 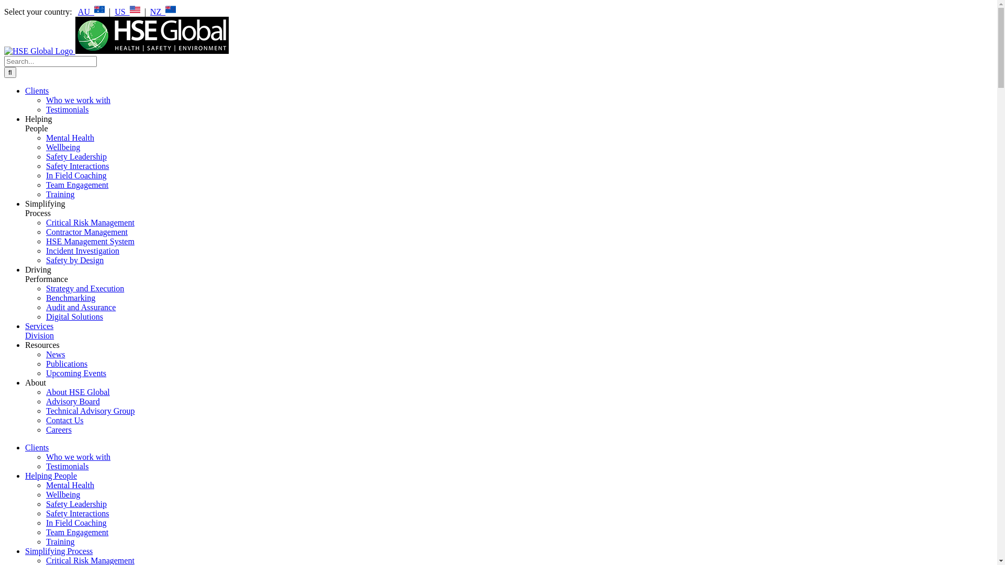 What do you see at coordinates (68, 110) in the screenshot?
I see `Testimonials` at bounding box center [68, 110].